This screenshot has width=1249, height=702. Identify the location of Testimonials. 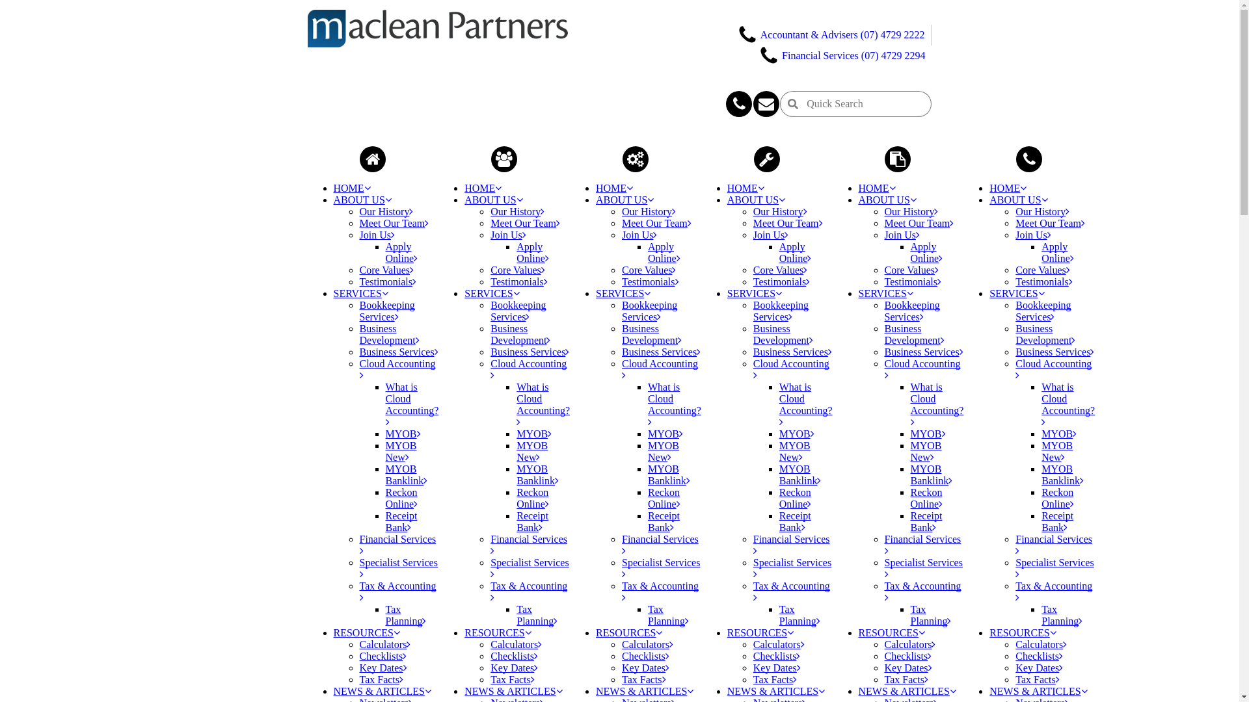
(782, 282).